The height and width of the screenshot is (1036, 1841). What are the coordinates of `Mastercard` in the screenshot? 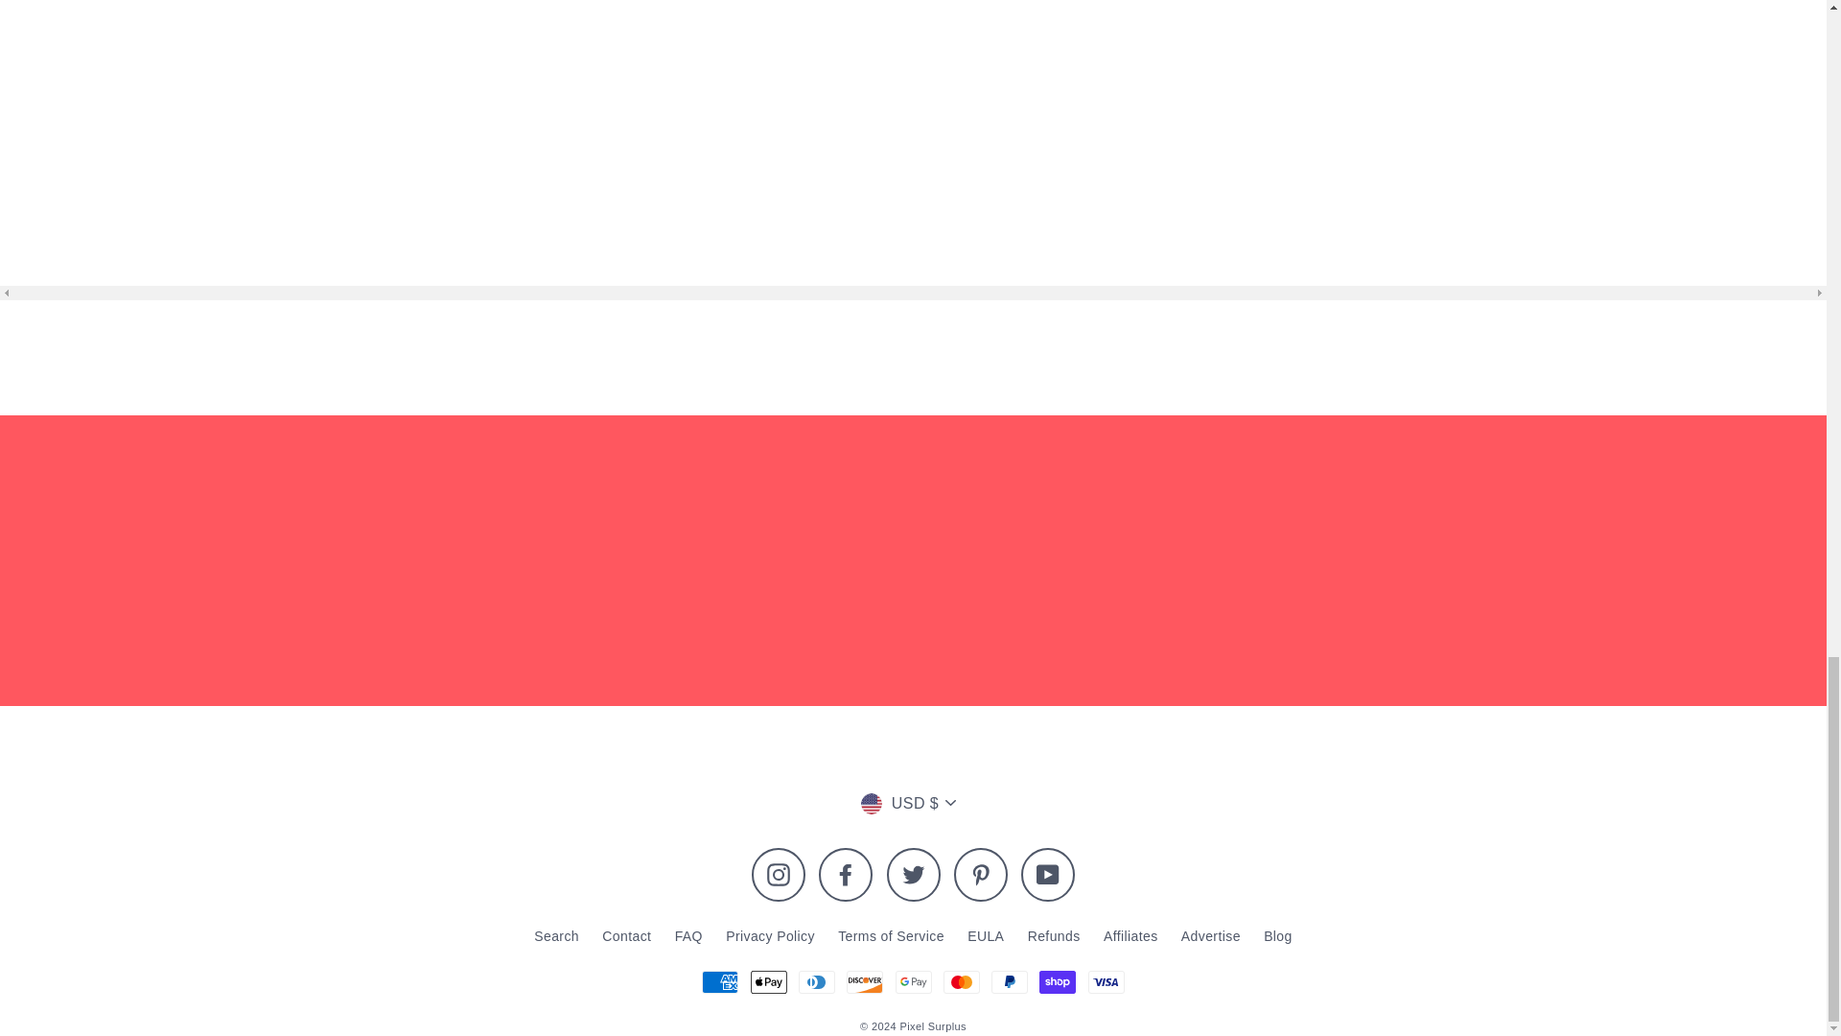 It's located at (961, 981).